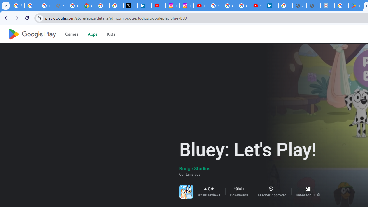 This screenshot has width=368, height=207. What do you see at coordinates (313, 6) in the screenshot?
I see `User Details` at bounding box center [313, 6].